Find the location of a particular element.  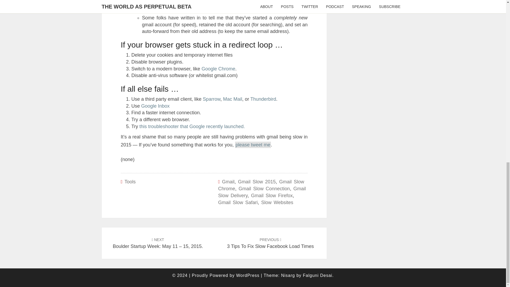

Tools is located at coordinates (253, 145).